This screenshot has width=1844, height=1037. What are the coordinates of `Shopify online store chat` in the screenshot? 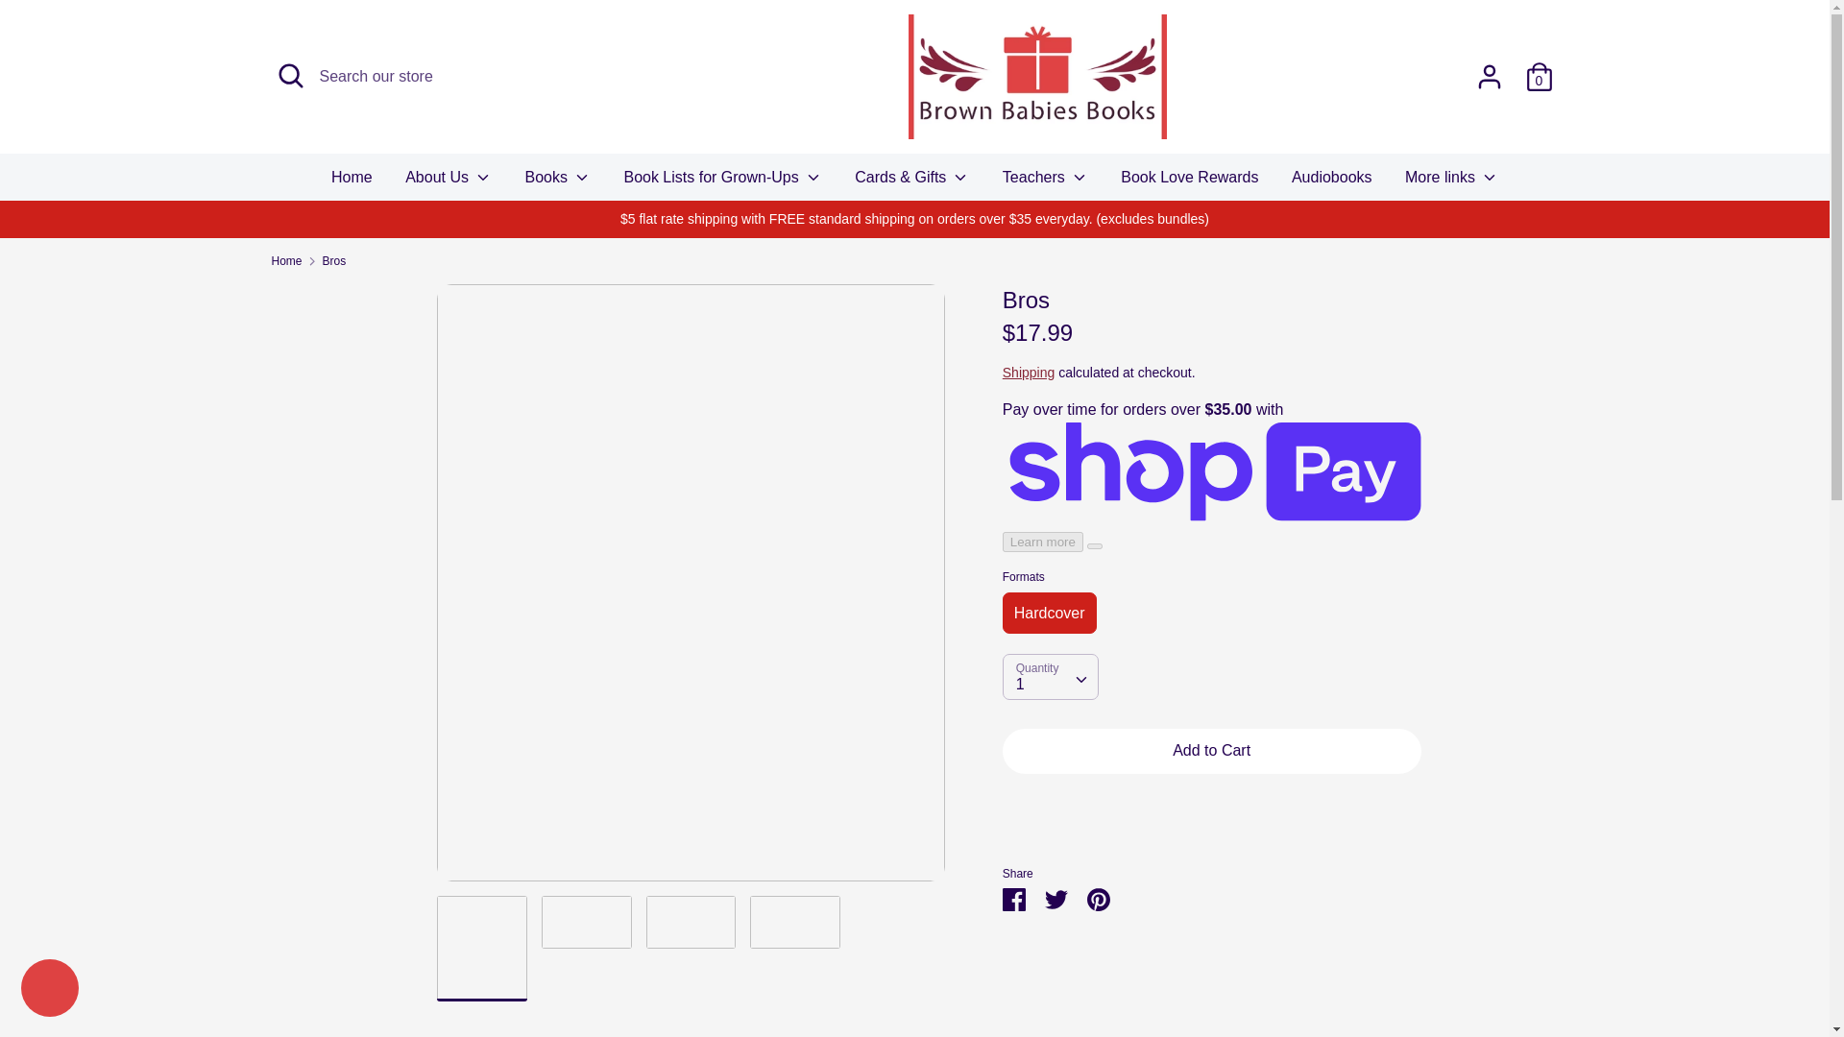 It's located at (50, 990).